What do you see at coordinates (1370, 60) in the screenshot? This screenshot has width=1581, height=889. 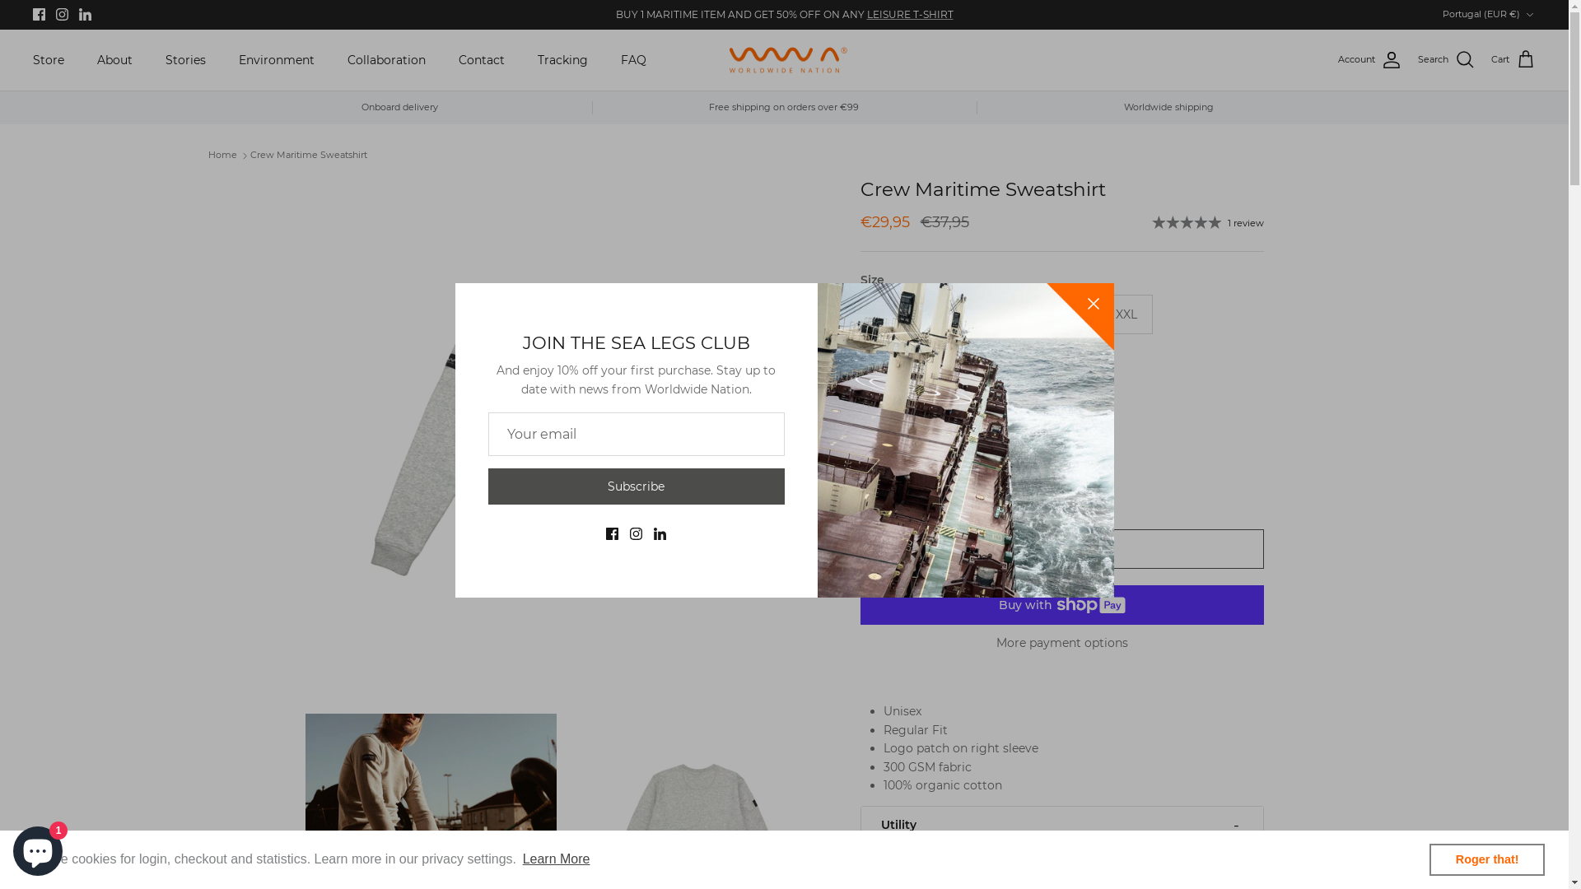 I see `Account` at bounding box center [1370, 60].